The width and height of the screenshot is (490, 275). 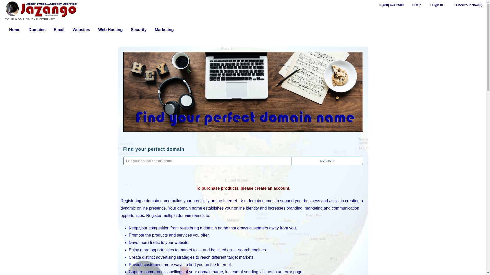 I want to click on Help, so click(x=417, y=5).